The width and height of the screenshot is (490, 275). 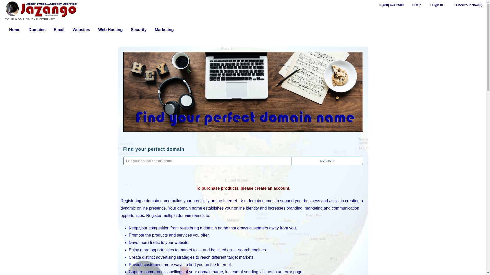 I want to click on Help, so click(x=417, y=5).